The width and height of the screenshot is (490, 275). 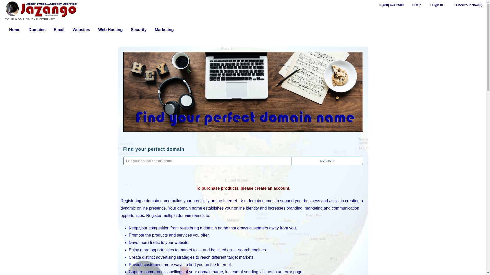 I want to click on Help, so click(x=417, y=5).